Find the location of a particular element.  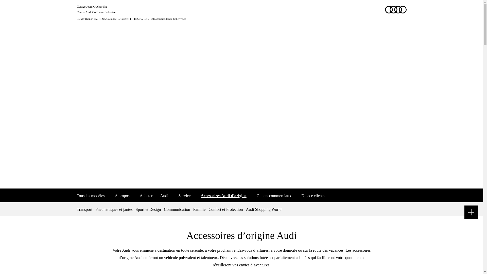

Communication is located at coordinates (177, 209).